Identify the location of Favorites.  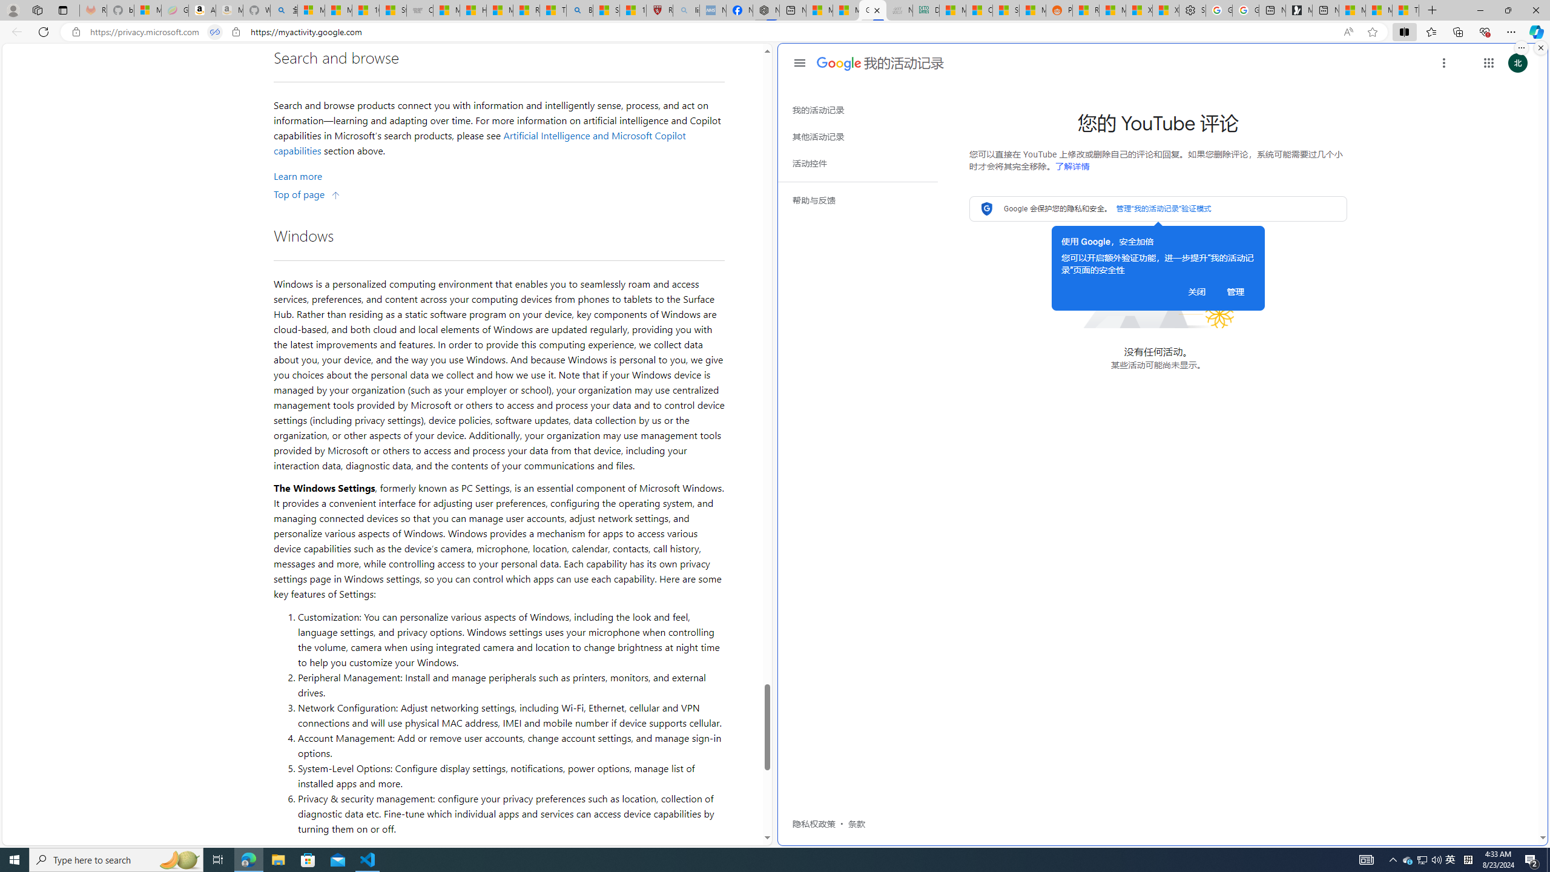
(1431, 31).